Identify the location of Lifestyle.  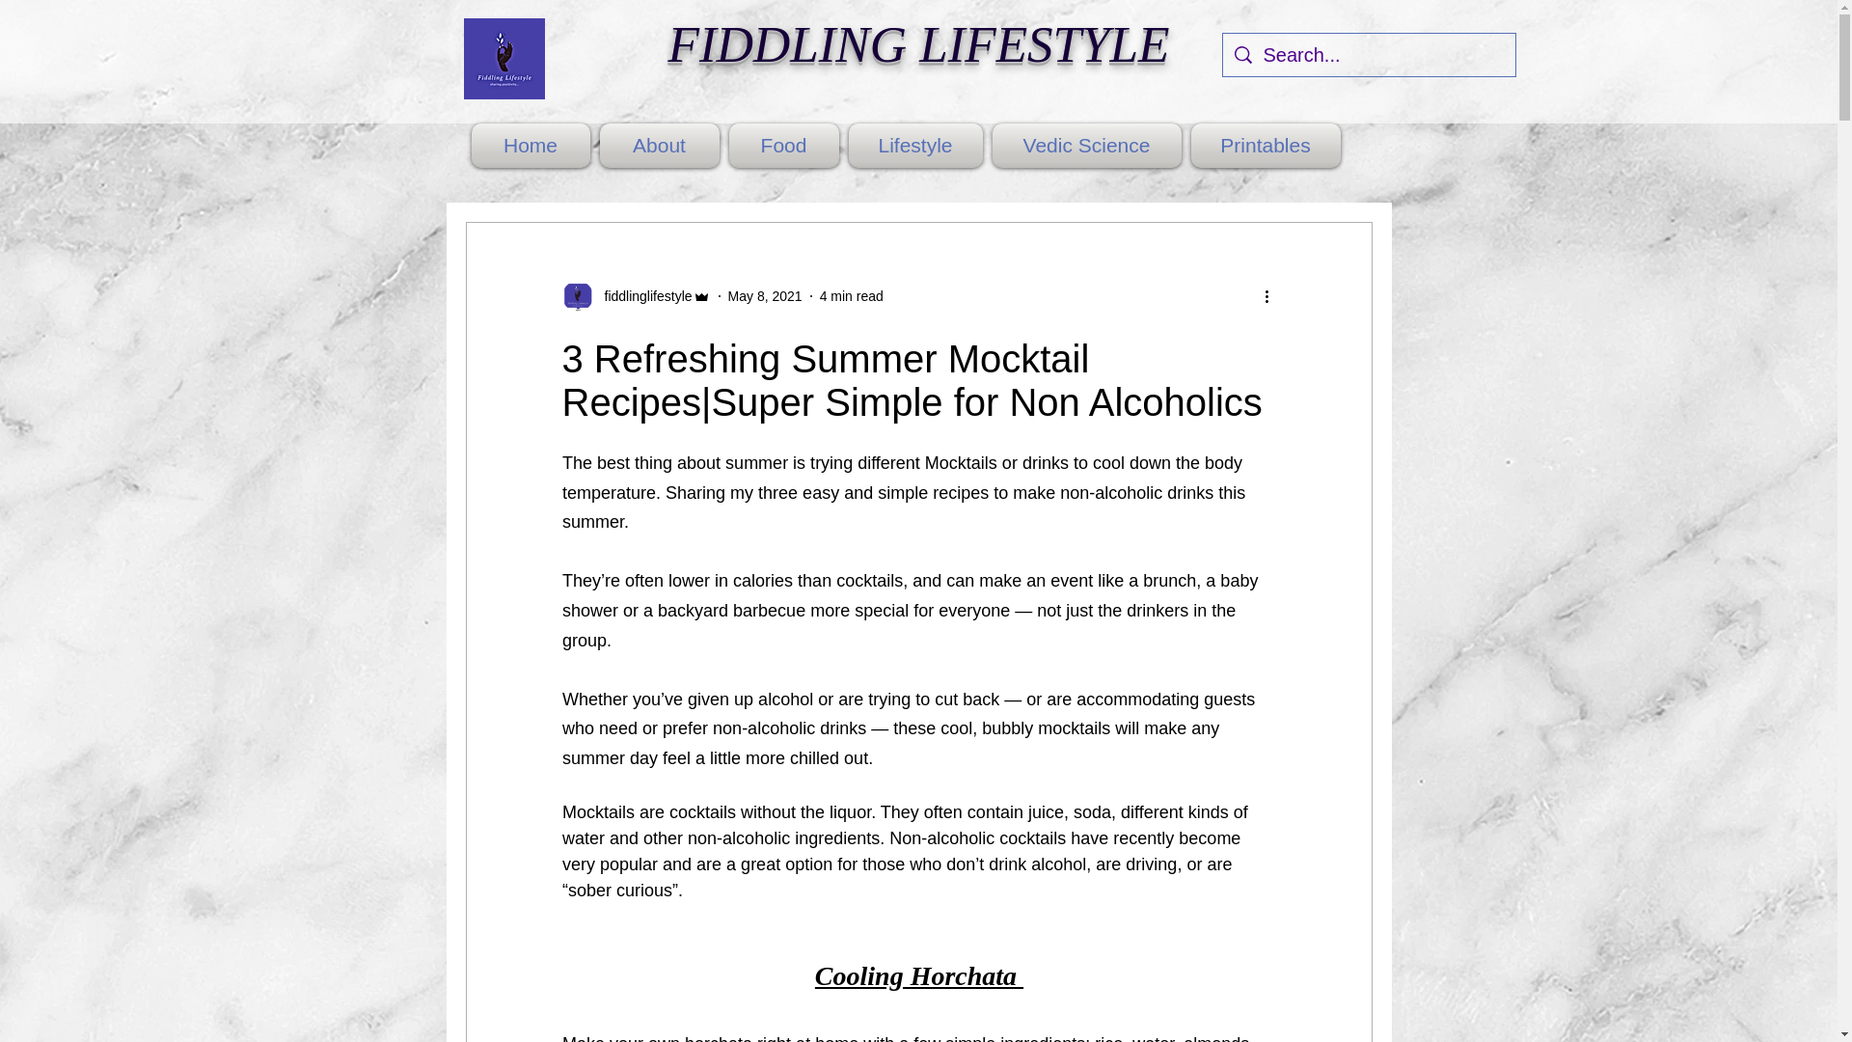
(914, 145).